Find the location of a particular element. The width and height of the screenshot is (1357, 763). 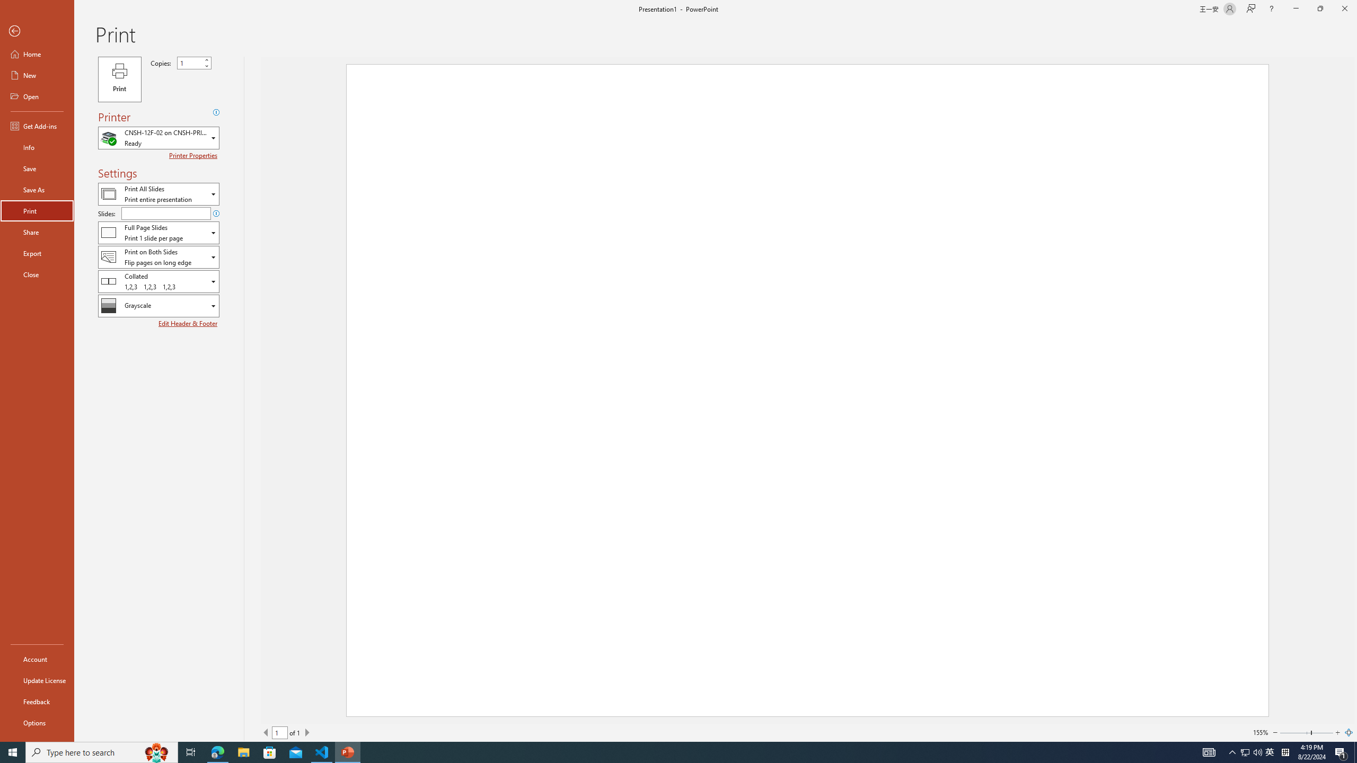

Edit Header & Footer is located at coordinates (189, 323).